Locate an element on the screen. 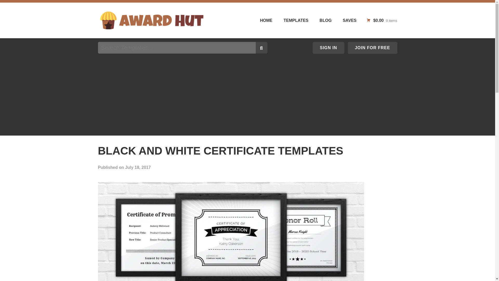  SAVES is located at coordinates (344, 20).